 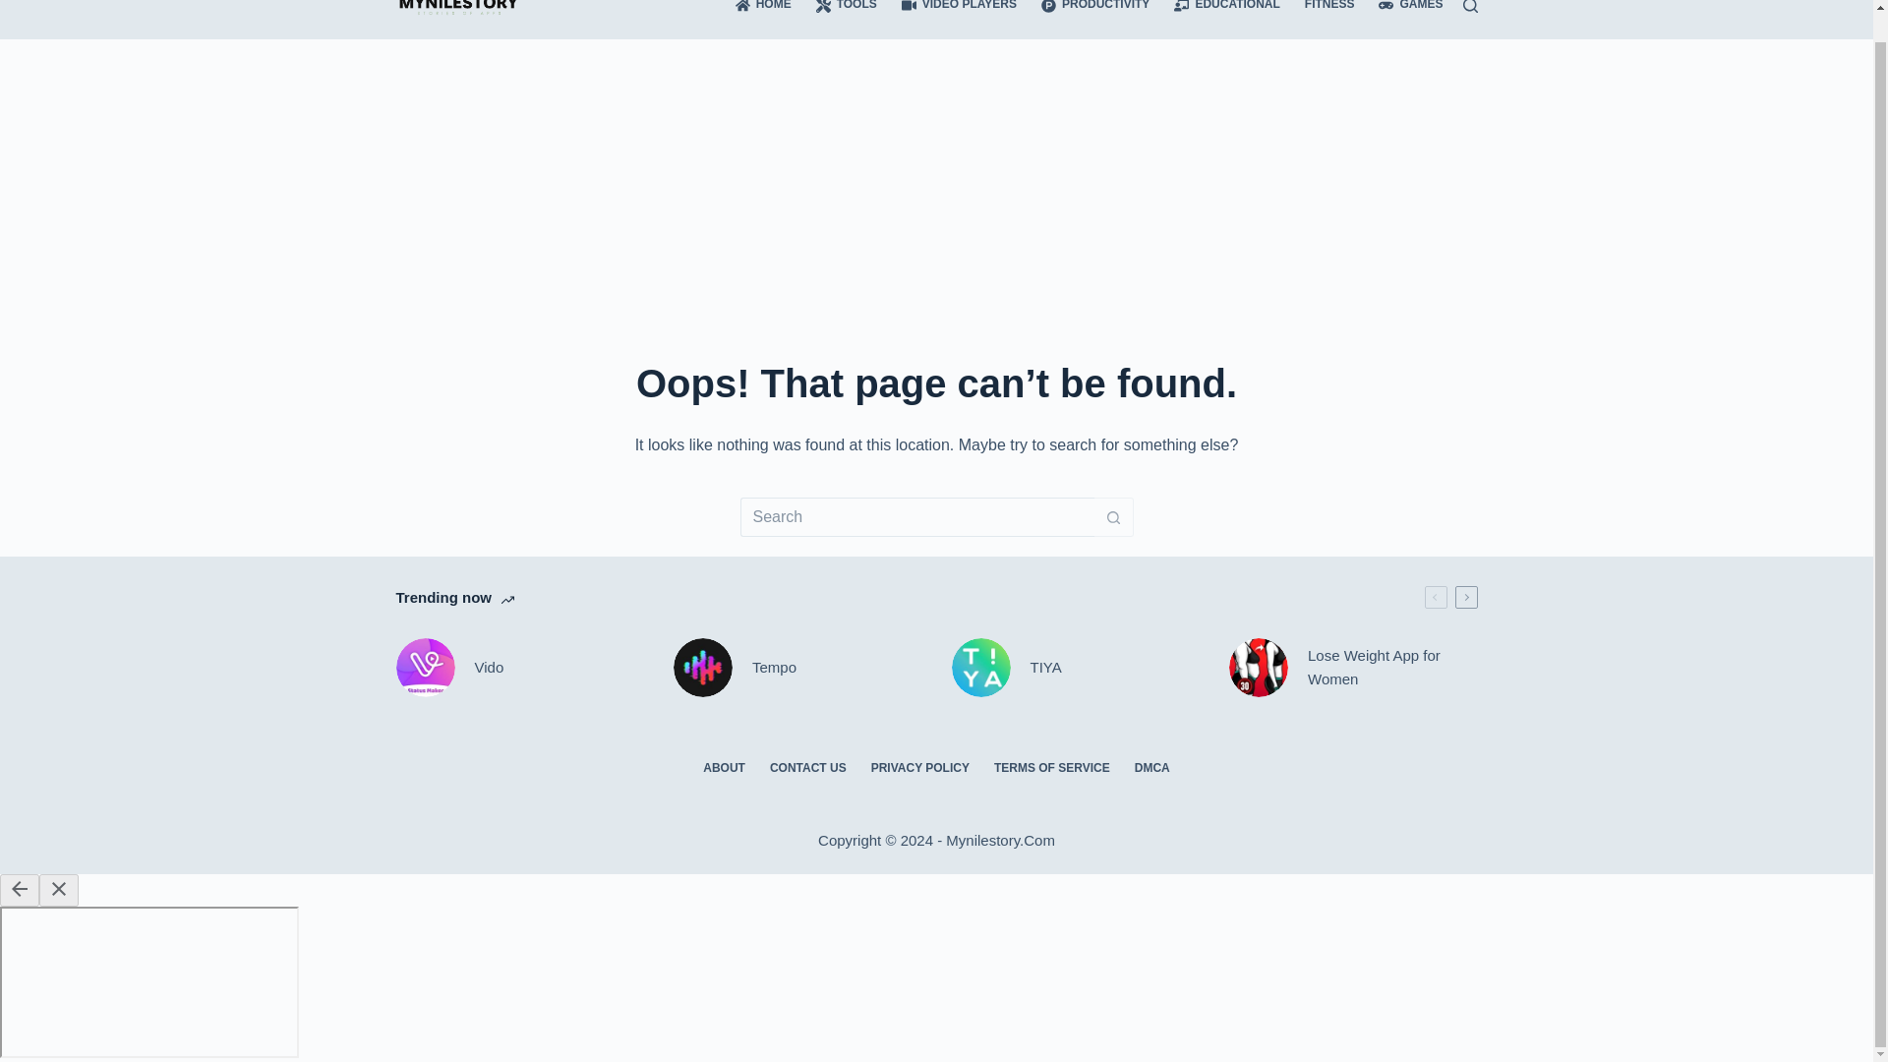 I want to click on TIYA, so click(x=1076, y=667).